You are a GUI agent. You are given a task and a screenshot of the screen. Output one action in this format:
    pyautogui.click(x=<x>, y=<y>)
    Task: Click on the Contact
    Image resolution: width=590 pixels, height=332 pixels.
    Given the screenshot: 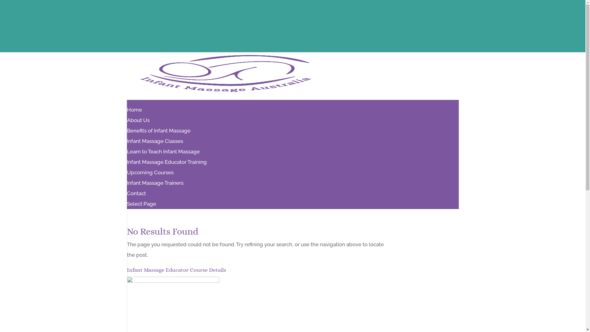 What is the action you would take?
    pyautogui.click(x=136, y=196)
    